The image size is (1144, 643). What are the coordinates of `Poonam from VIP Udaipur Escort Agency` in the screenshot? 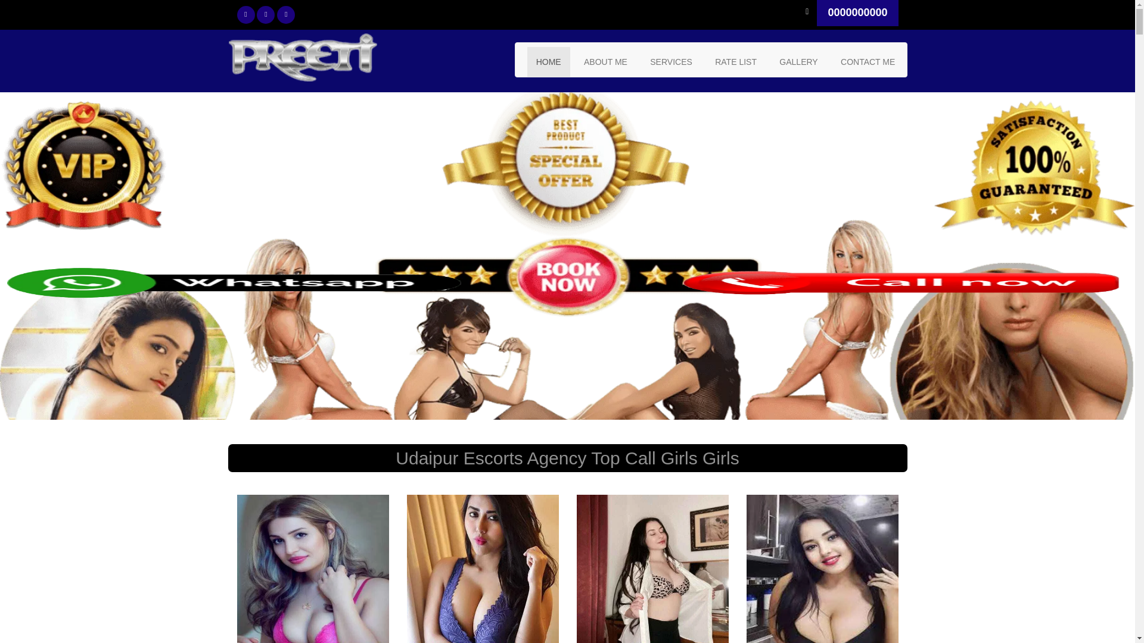 It's located at (481, 569).